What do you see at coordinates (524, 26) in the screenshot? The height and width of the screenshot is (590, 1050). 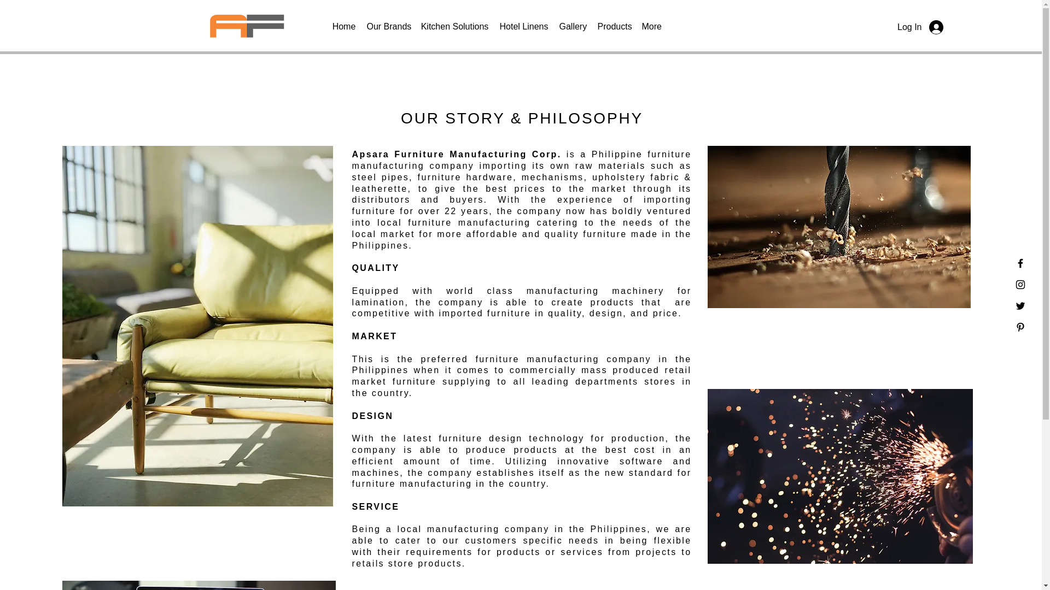 I see `Hotel Linens` at bounding box center [524, 26].